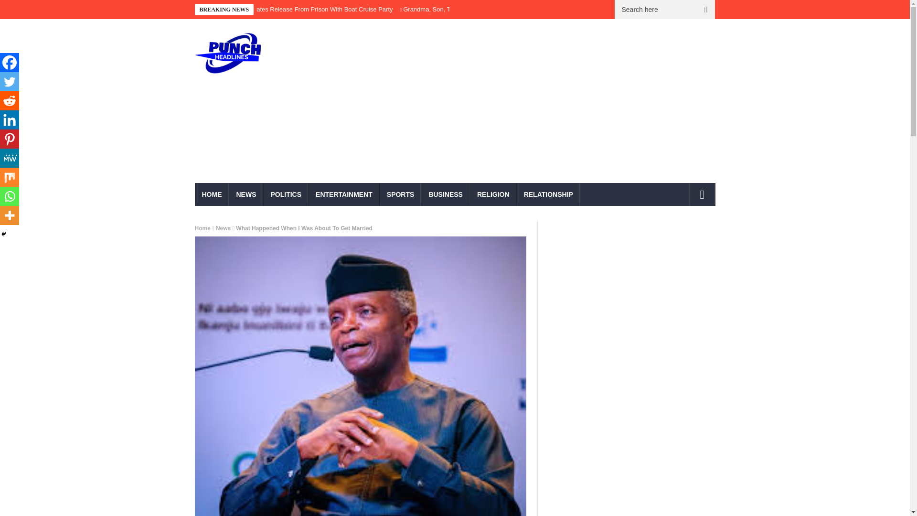 This screenshot has height=516, width=917. I want to click on RELIGION, so click(493, 194).